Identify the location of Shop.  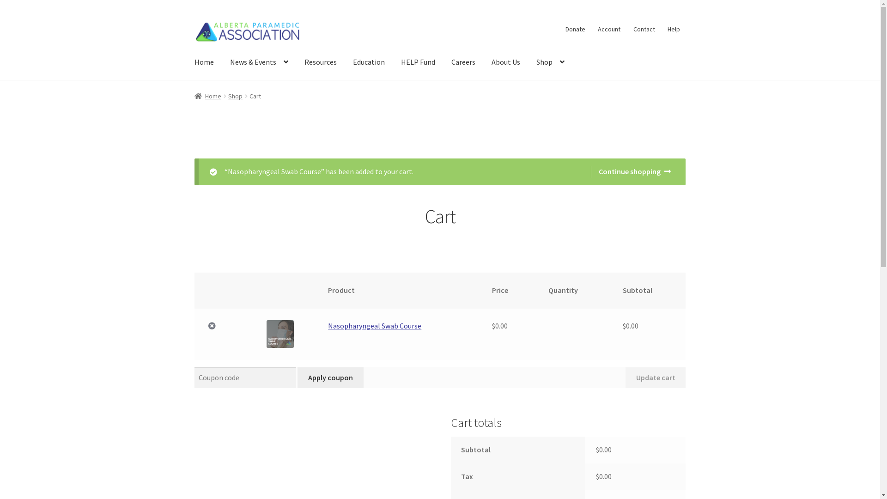
(551, 62).